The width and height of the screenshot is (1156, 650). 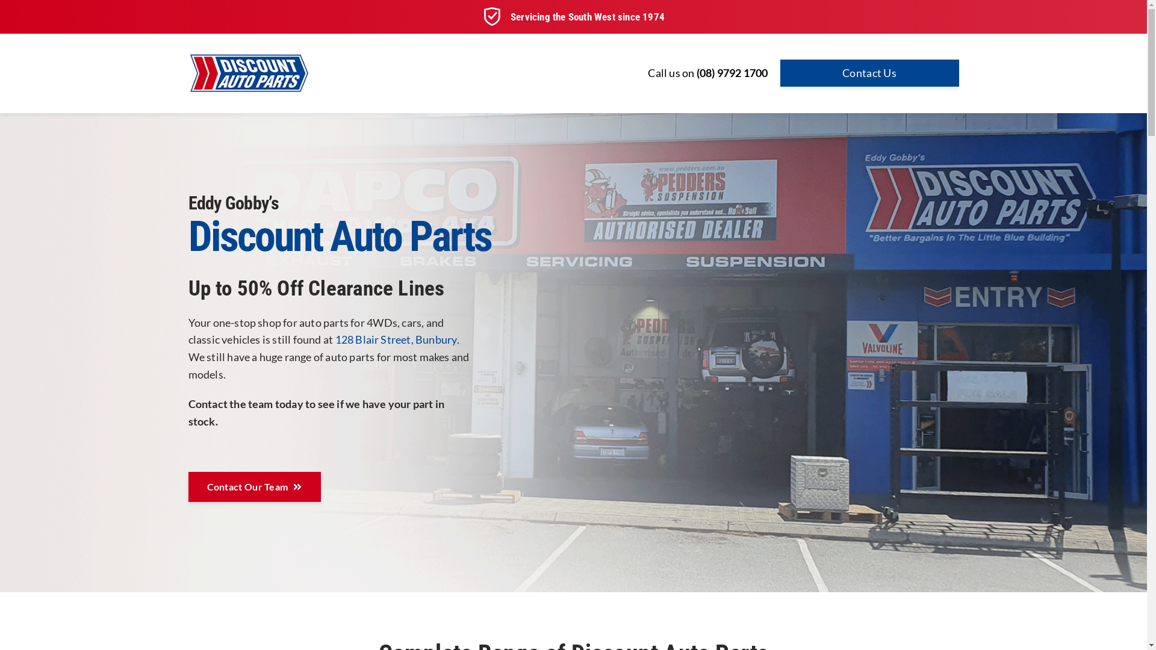 What do you see at coordinates (708, 73) in the screenshot?
I see `Call us on (08) 9792 1700` at bounding box center [708, 73].